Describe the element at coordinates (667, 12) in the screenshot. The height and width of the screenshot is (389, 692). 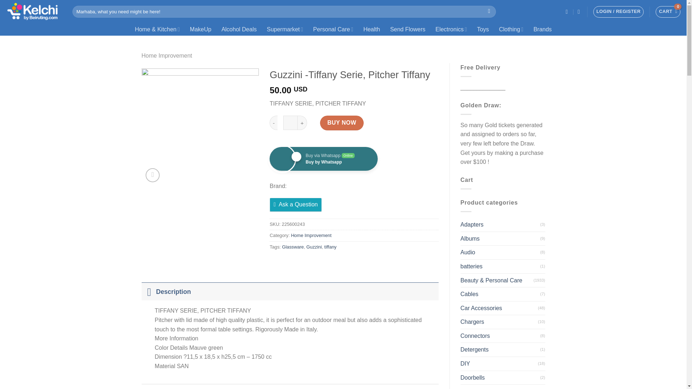
I see `CART` at that location.